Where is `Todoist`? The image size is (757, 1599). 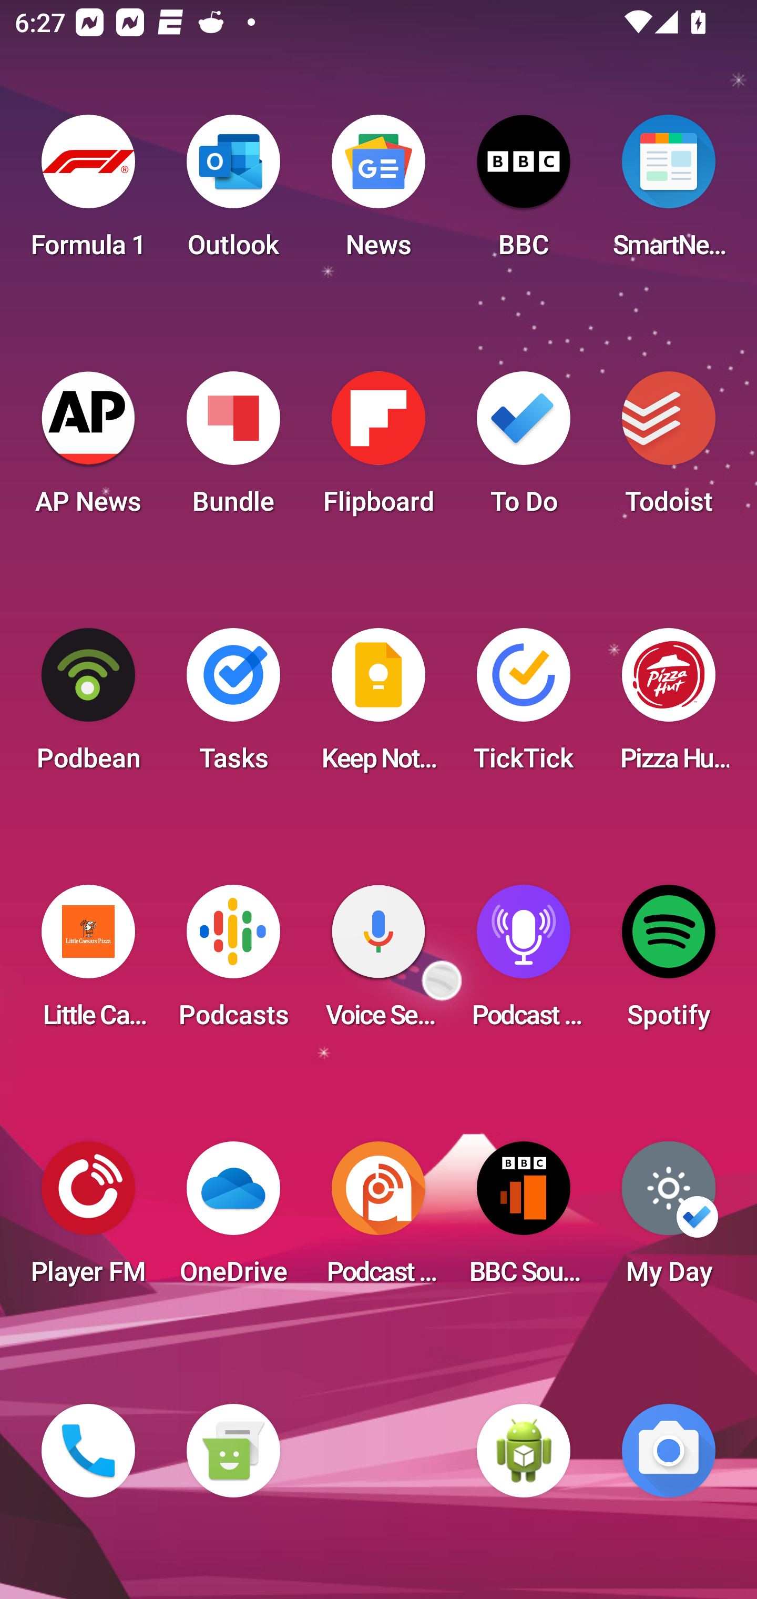 Todoist is located at coordinates (669, 449).